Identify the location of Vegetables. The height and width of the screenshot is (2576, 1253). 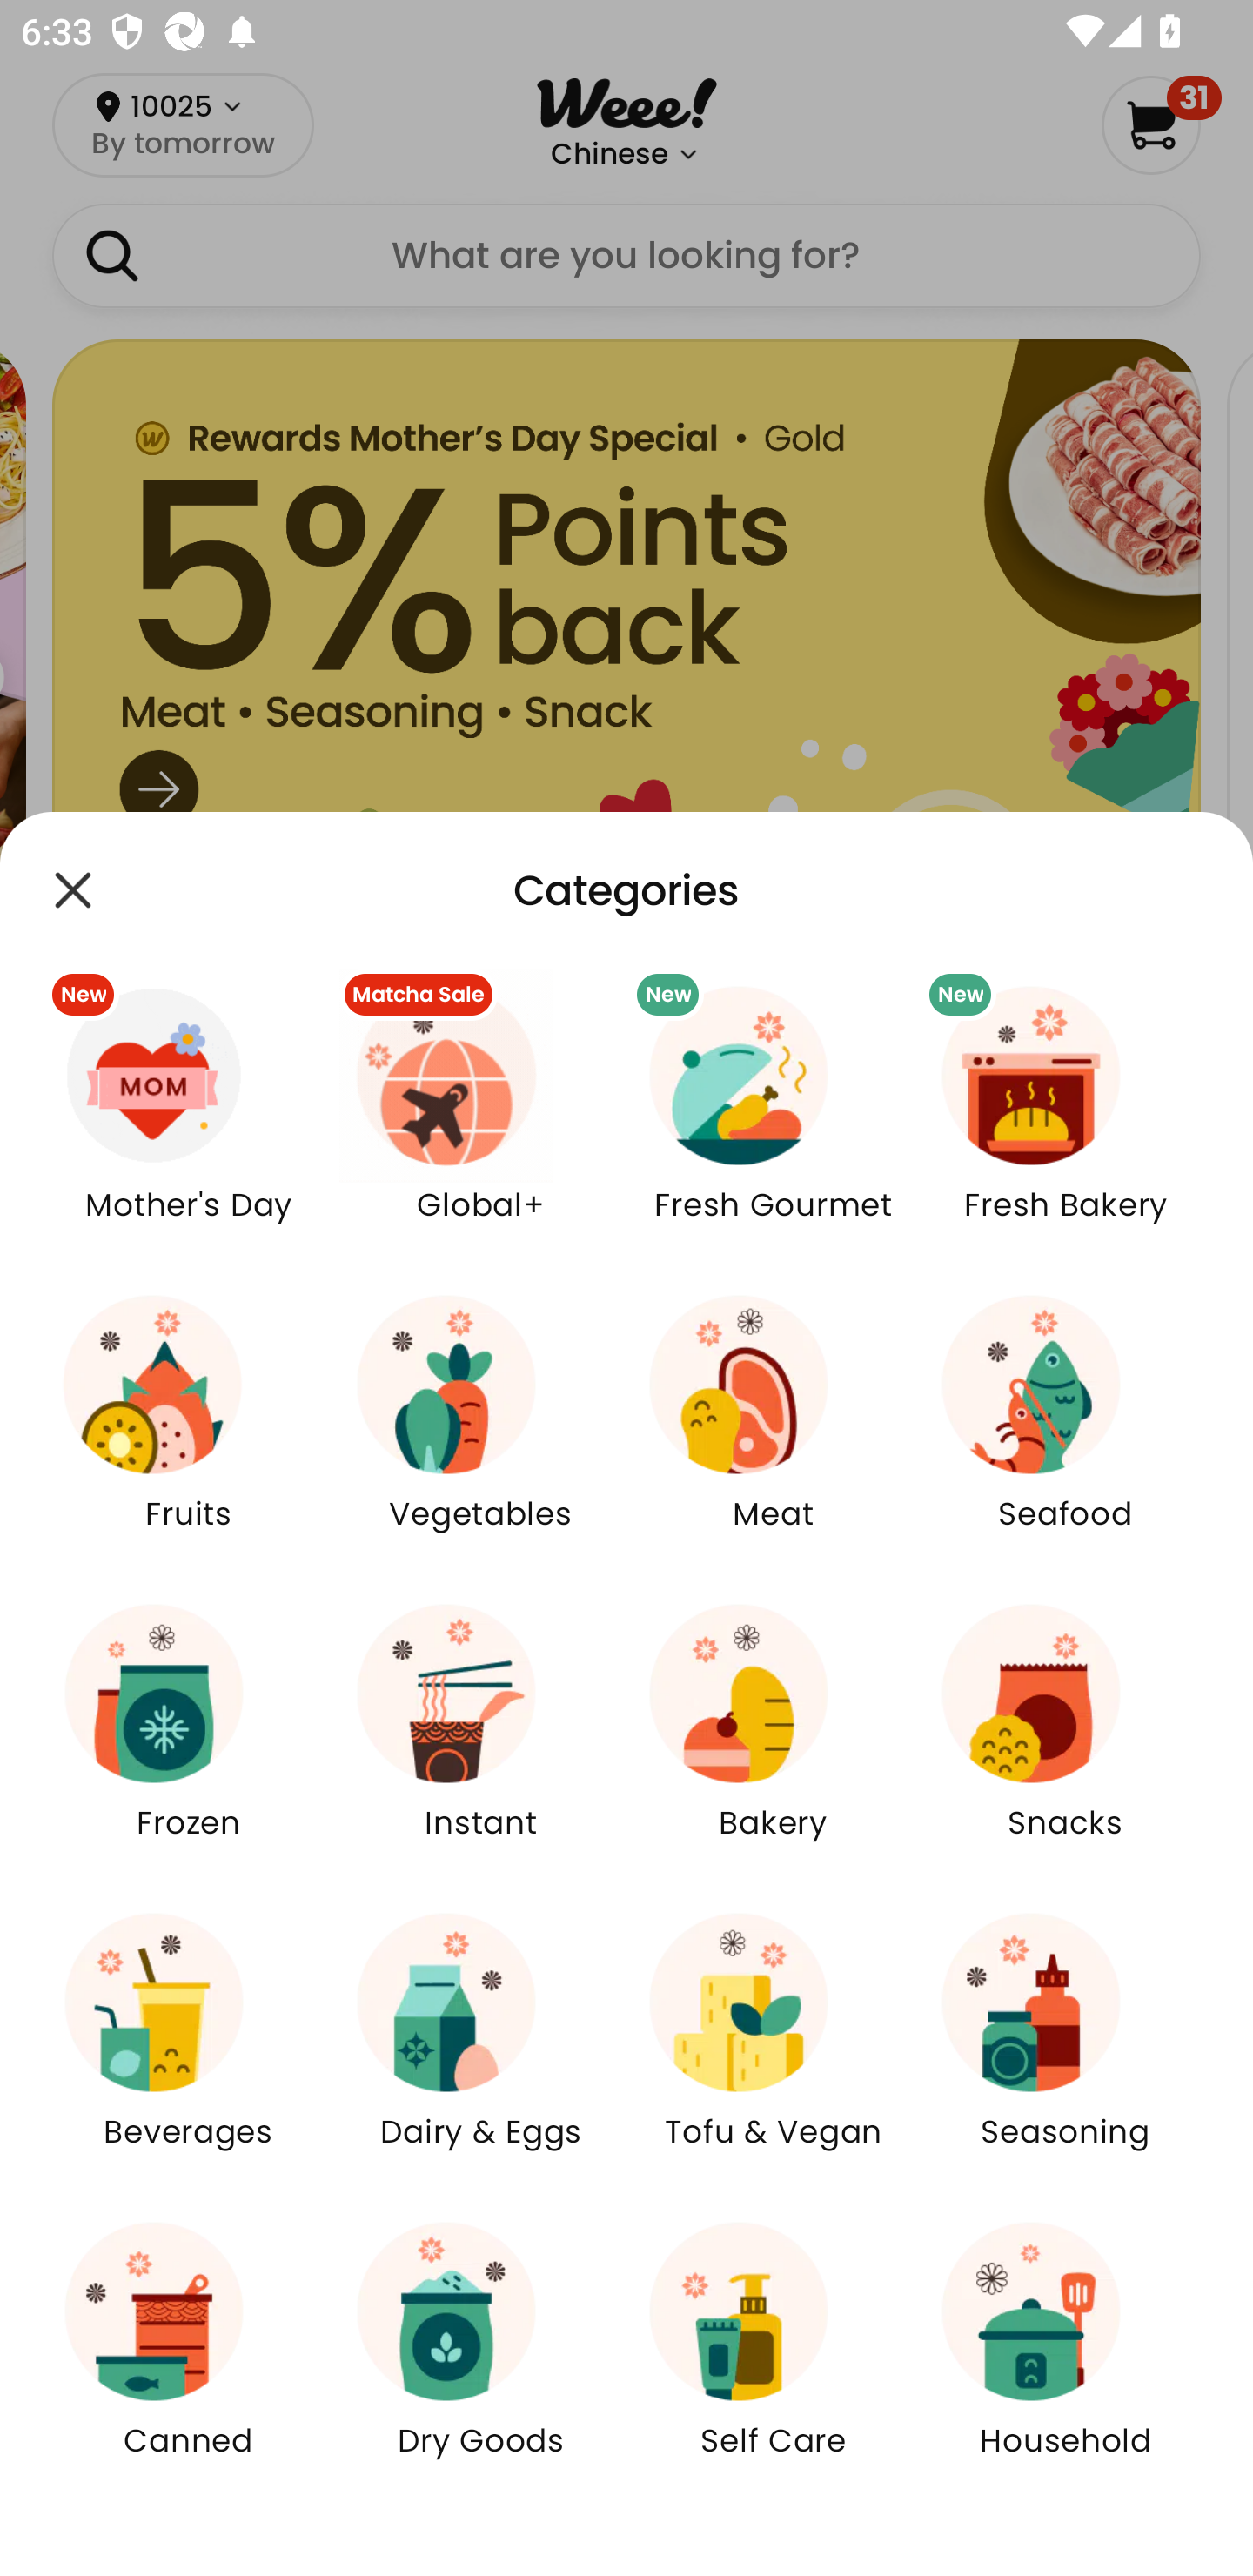
(480, 1432).